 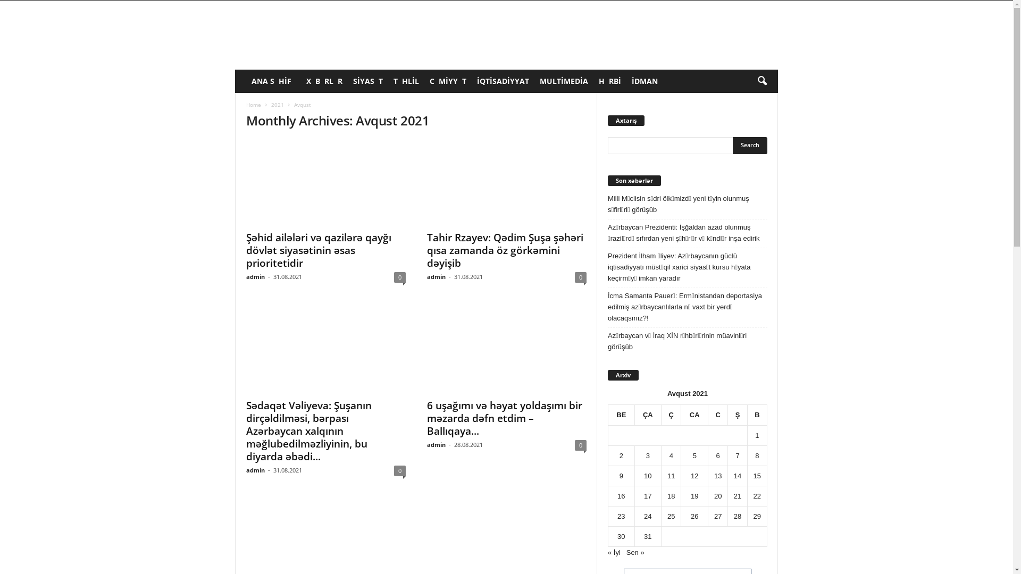 I want to click on 13, so click(x=718, y=476).